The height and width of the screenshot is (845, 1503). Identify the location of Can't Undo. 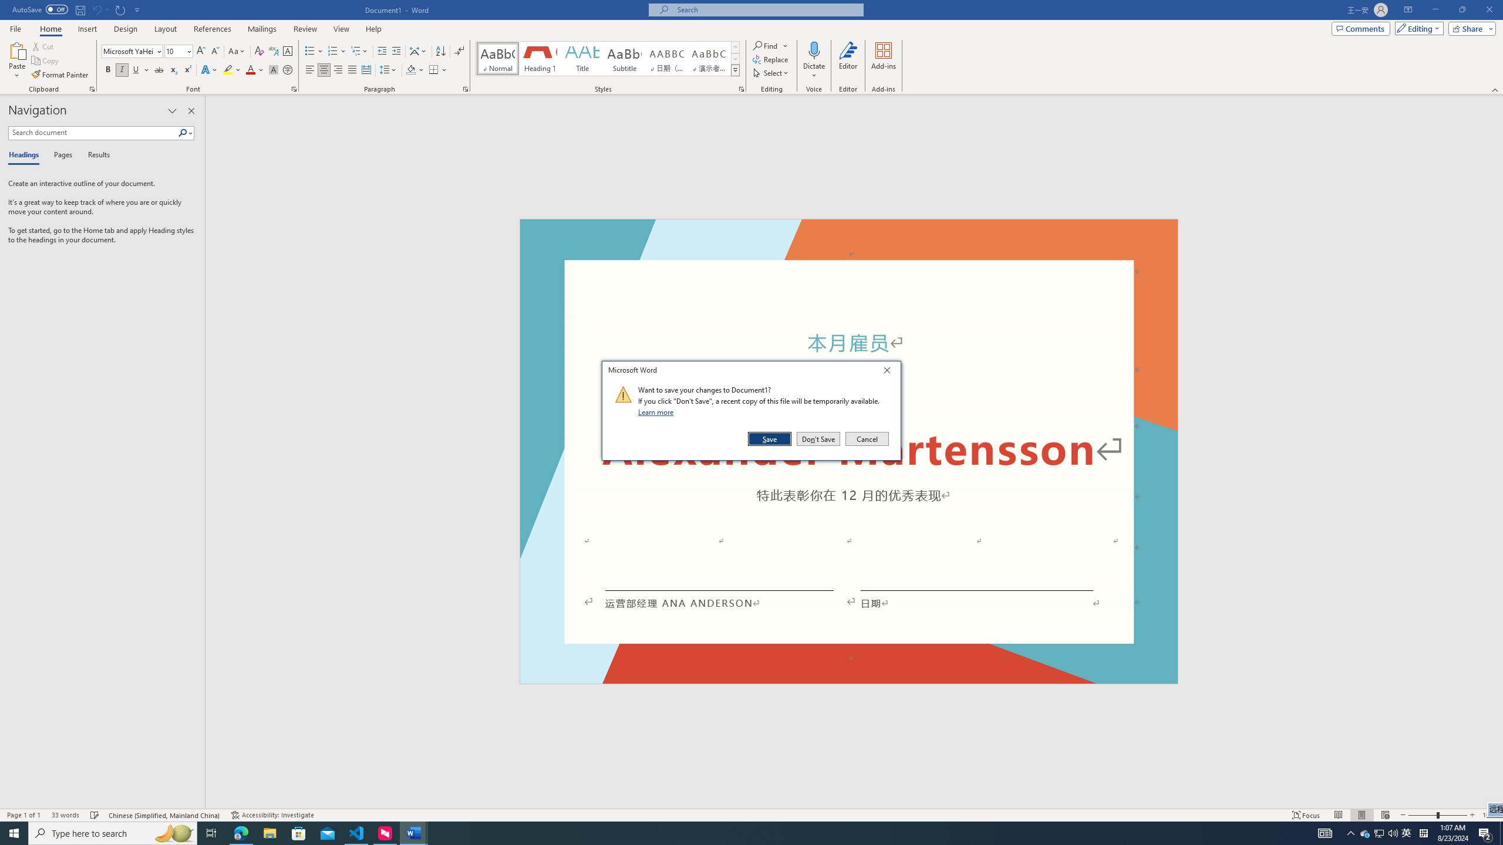
(100, 9).